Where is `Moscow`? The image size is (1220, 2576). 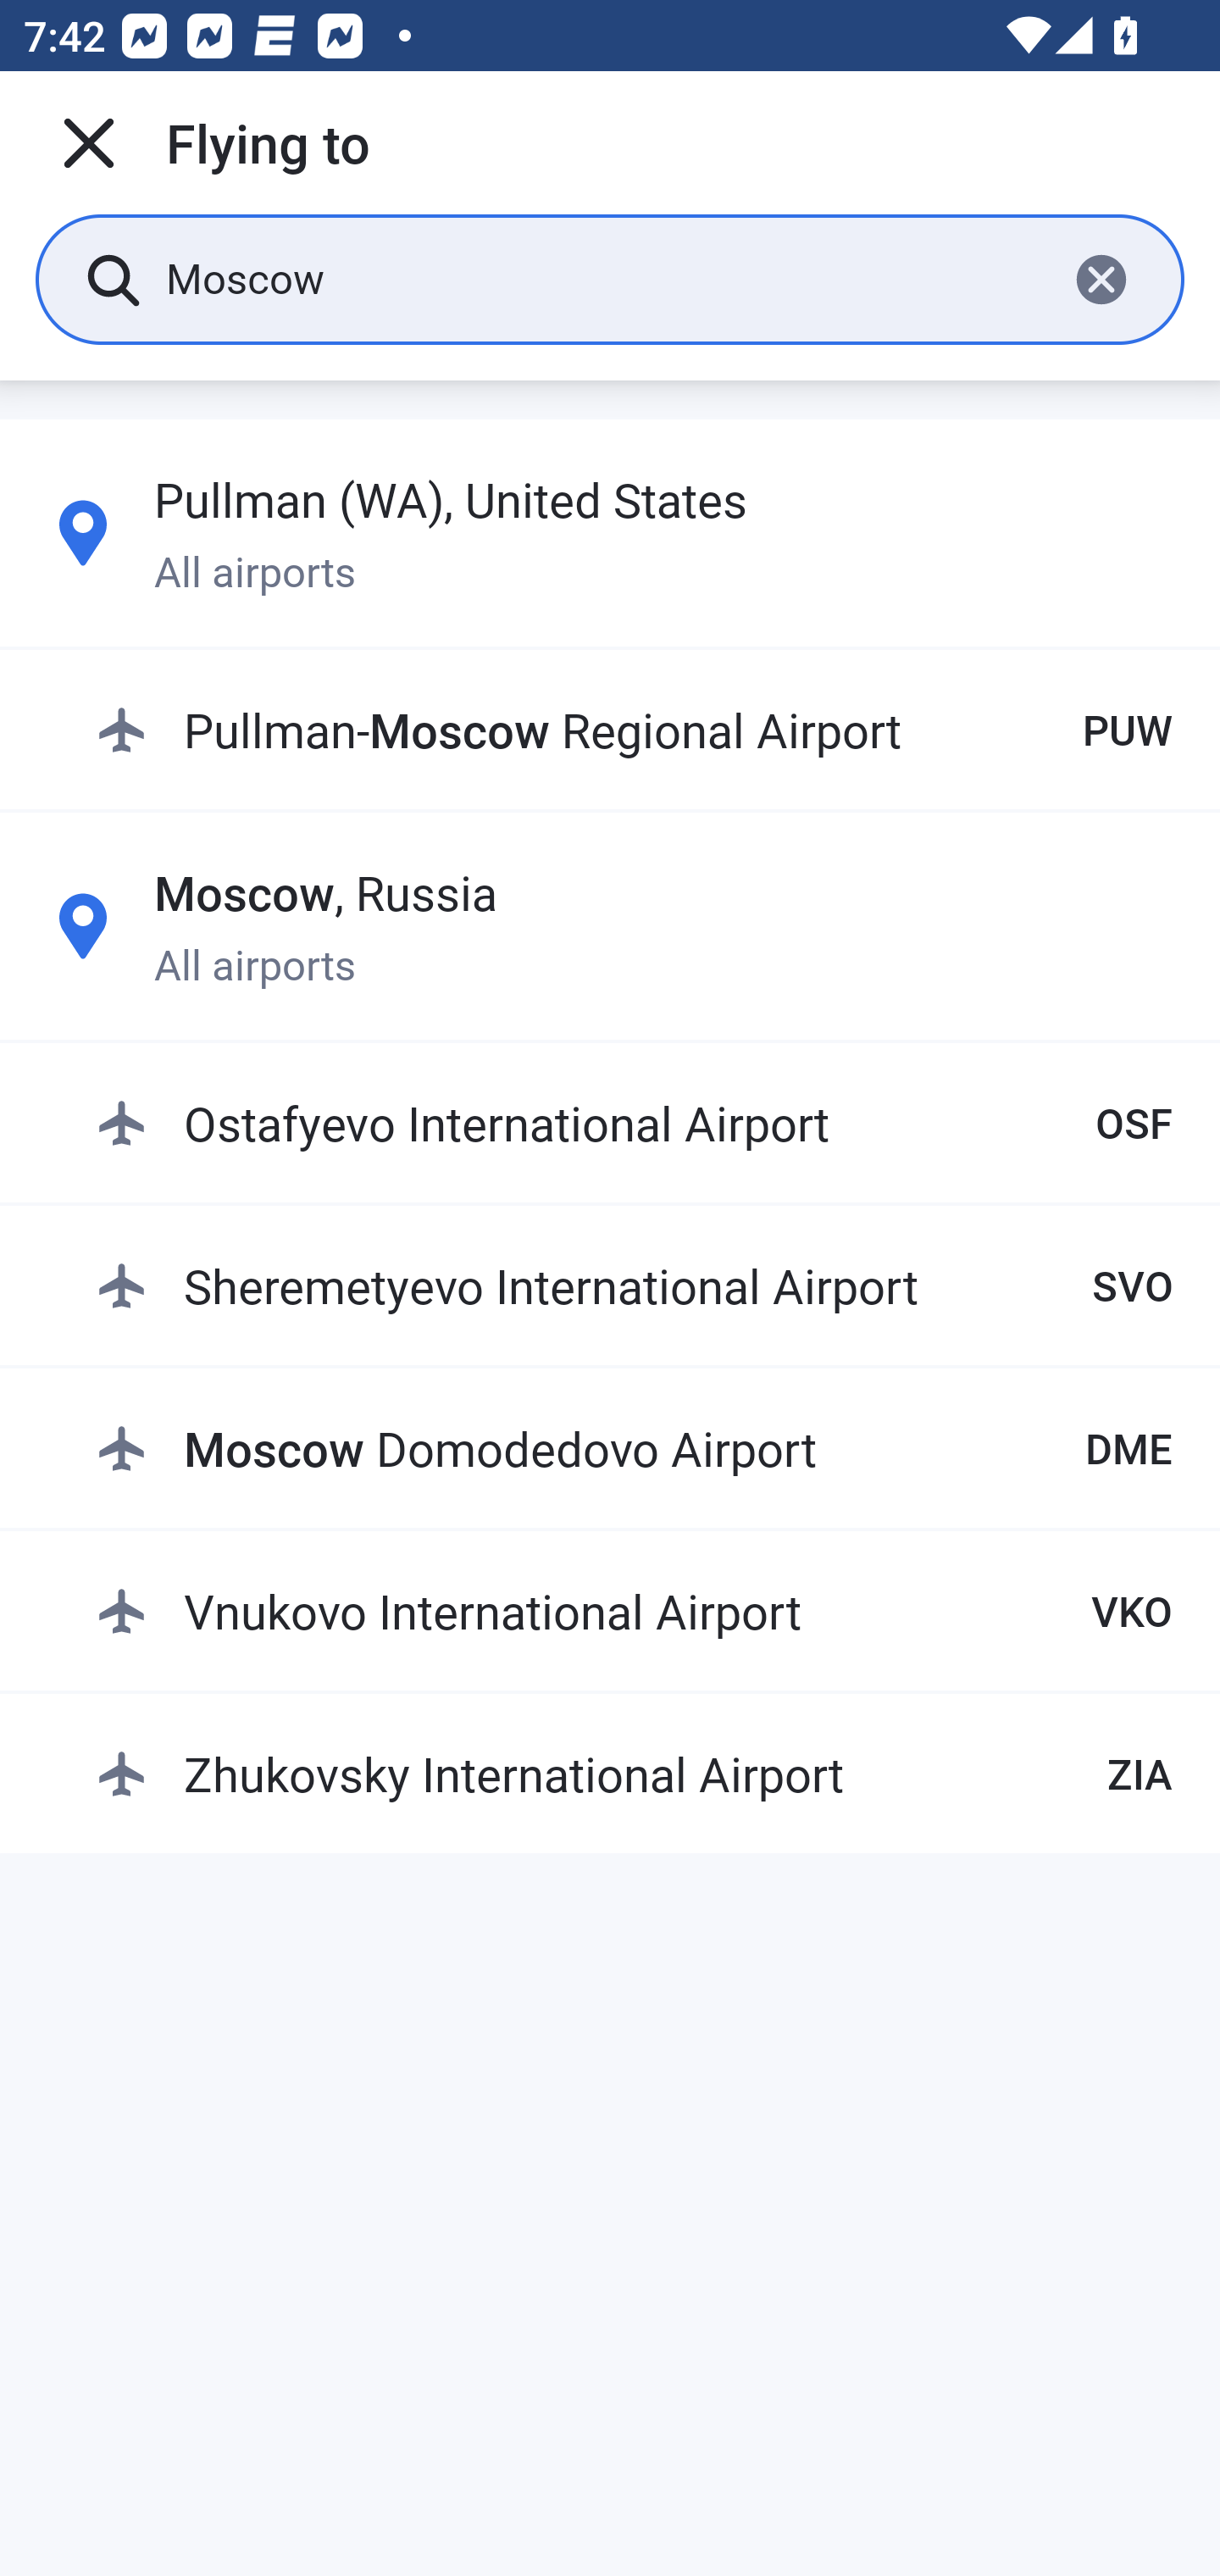
Moscow is located at coordinates (603, 278).